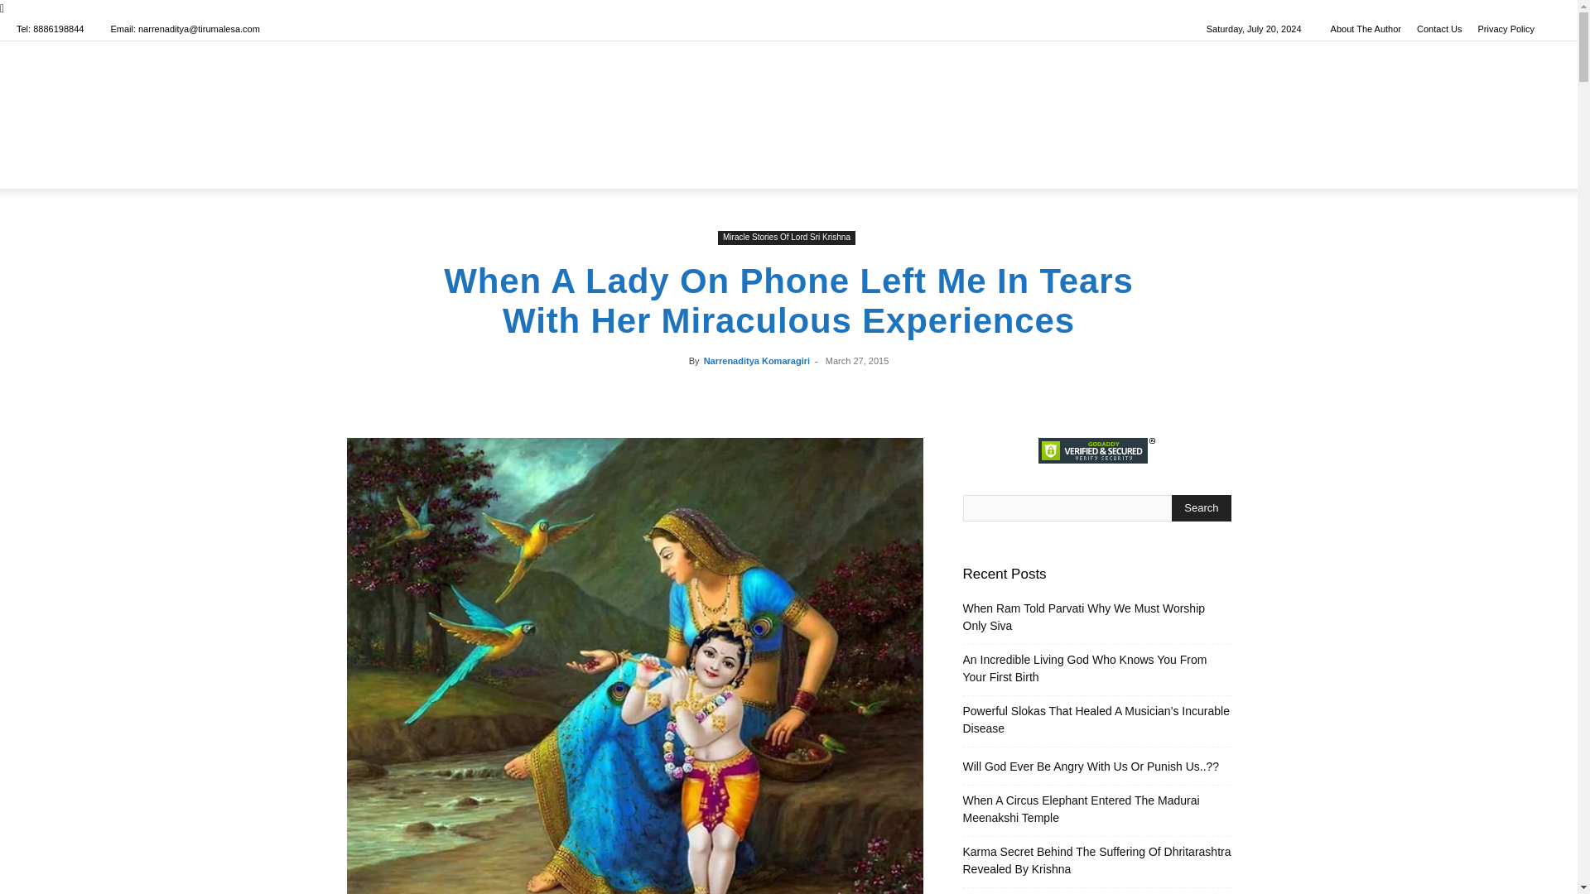 The image size is (1590, 894). I want to click on 8886198844, so click(58, 29).